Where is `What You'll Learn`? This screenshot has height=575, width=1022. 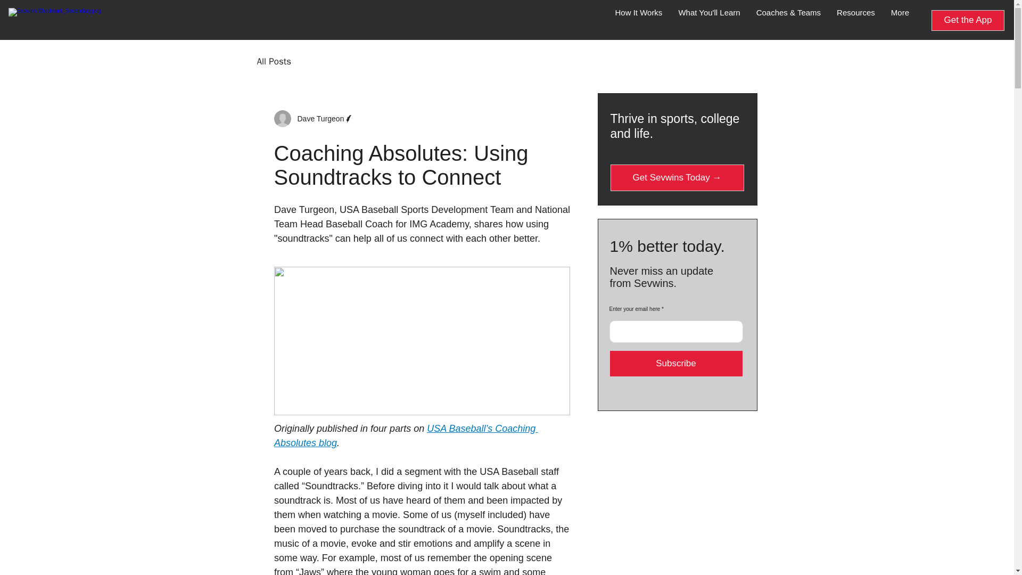
What You'll Learn is located at coordinates (709, 20).